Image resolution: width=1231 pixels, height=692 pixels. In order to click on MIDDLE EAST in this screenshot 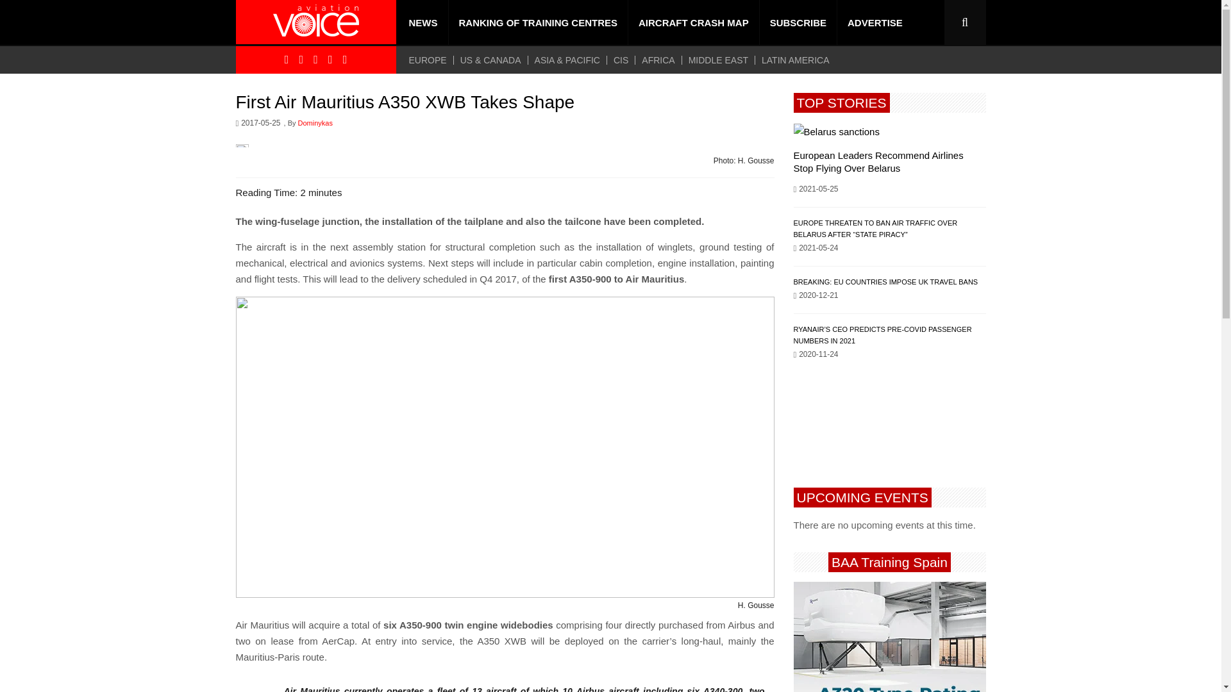, I will do `click(718, 60)`.